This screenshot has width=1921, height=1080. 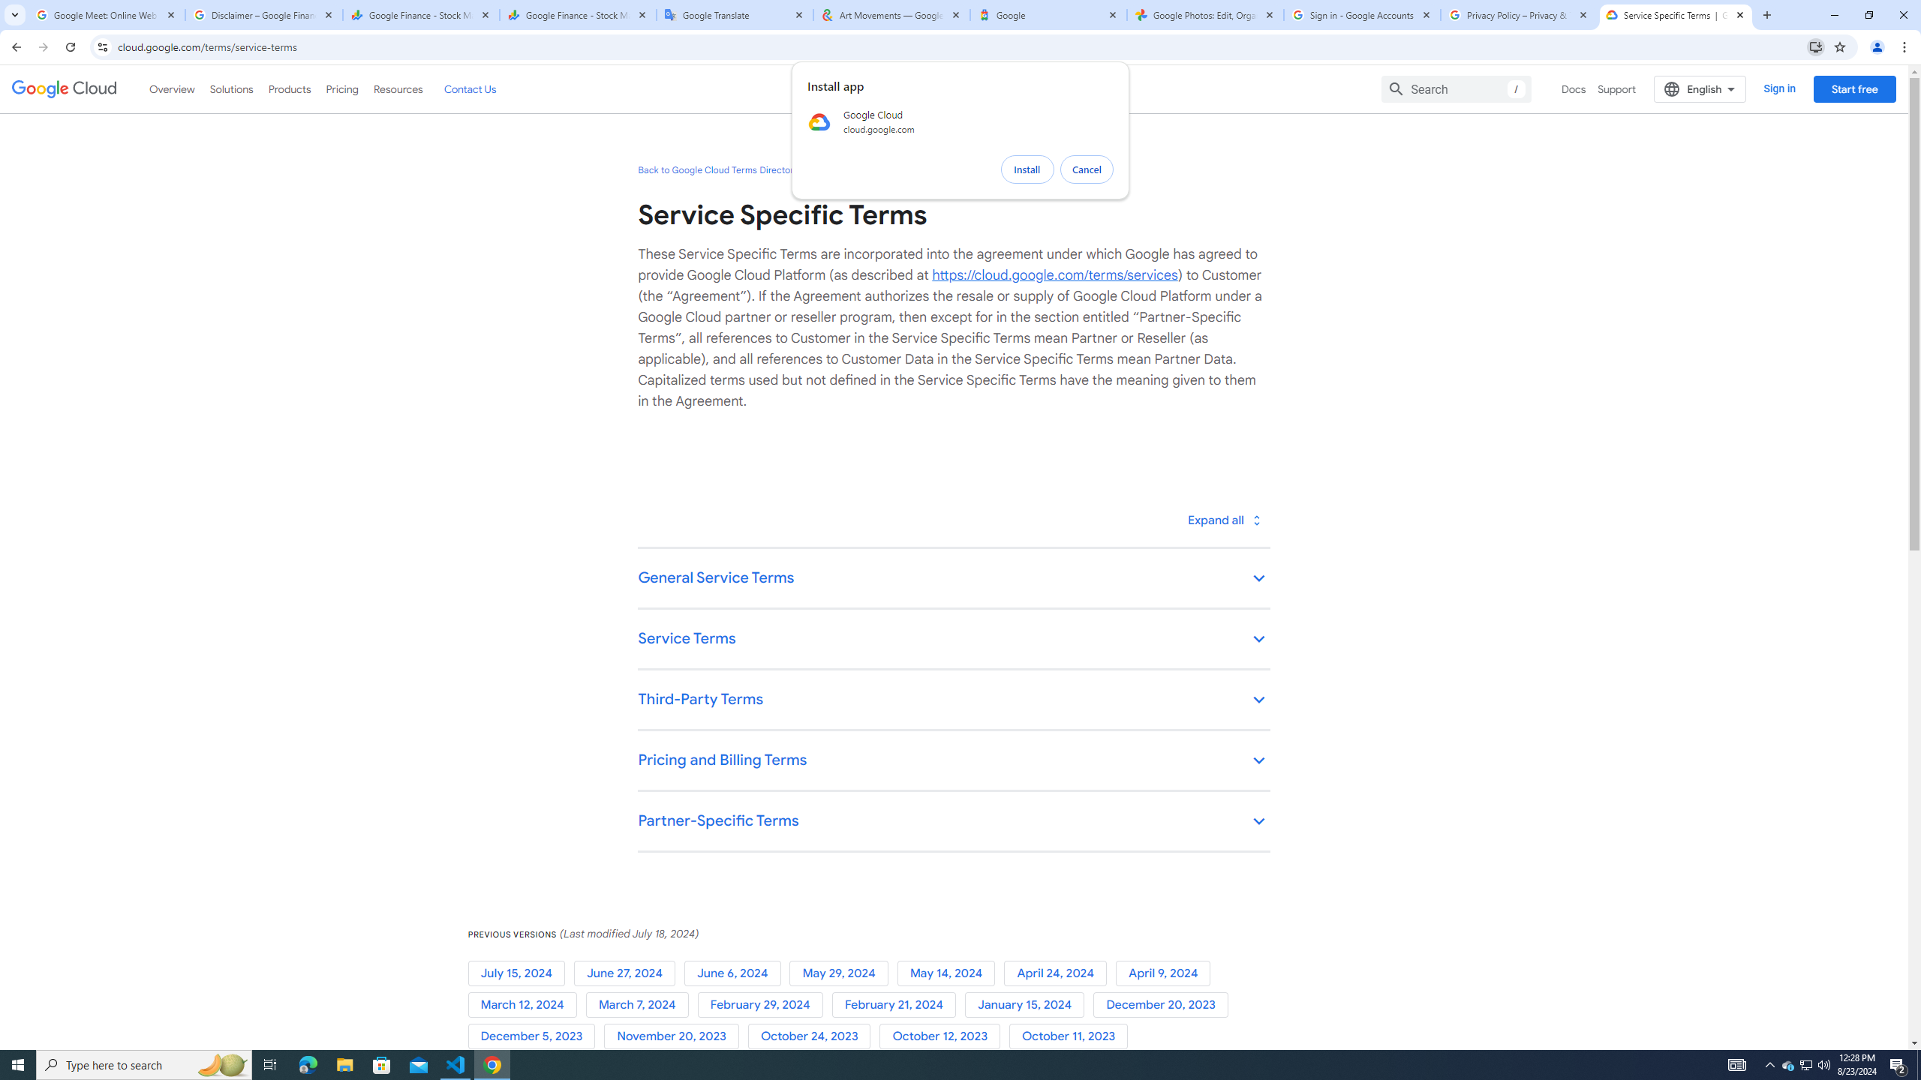 What do you see at coordinates (953, 822) in the screenshot?
I see `Partner-Specific Terms keyboard_arrow_down` at bounding box center [953, 822].